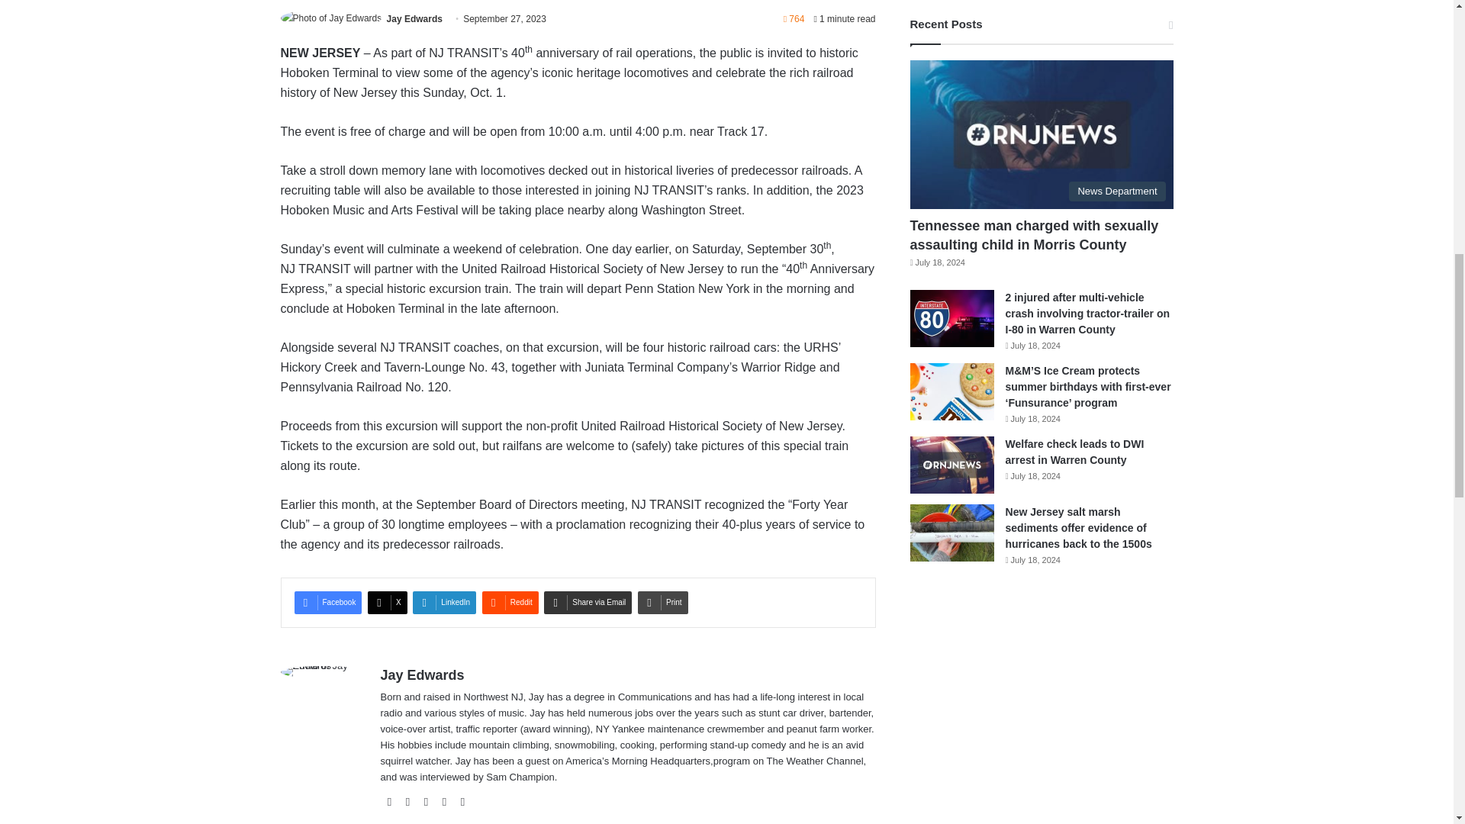  I want to click on Print, so click(662, 603).